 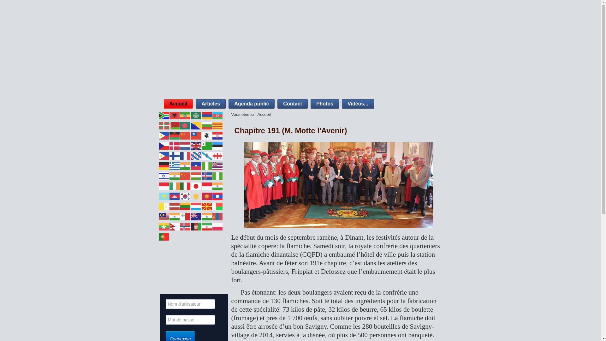 I want to click on Ukrainian, so click(x=217, y=266).